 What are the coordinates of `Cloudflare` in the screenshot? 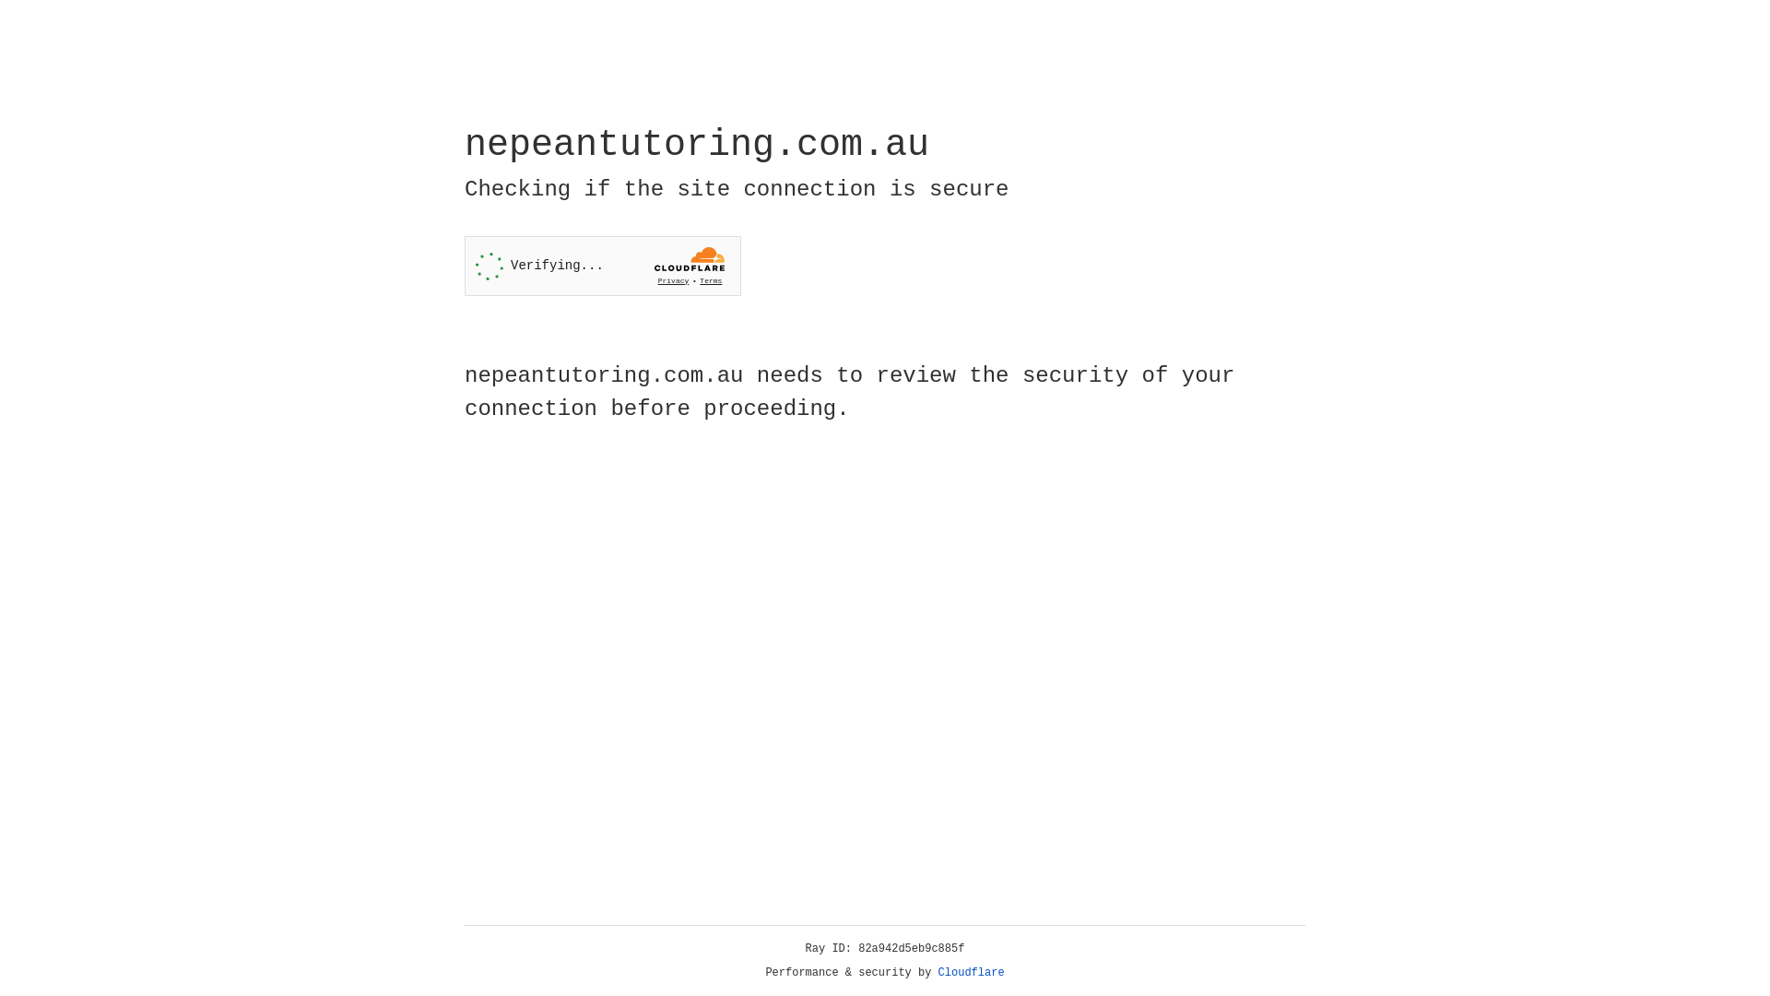 It's located at (972, 973).